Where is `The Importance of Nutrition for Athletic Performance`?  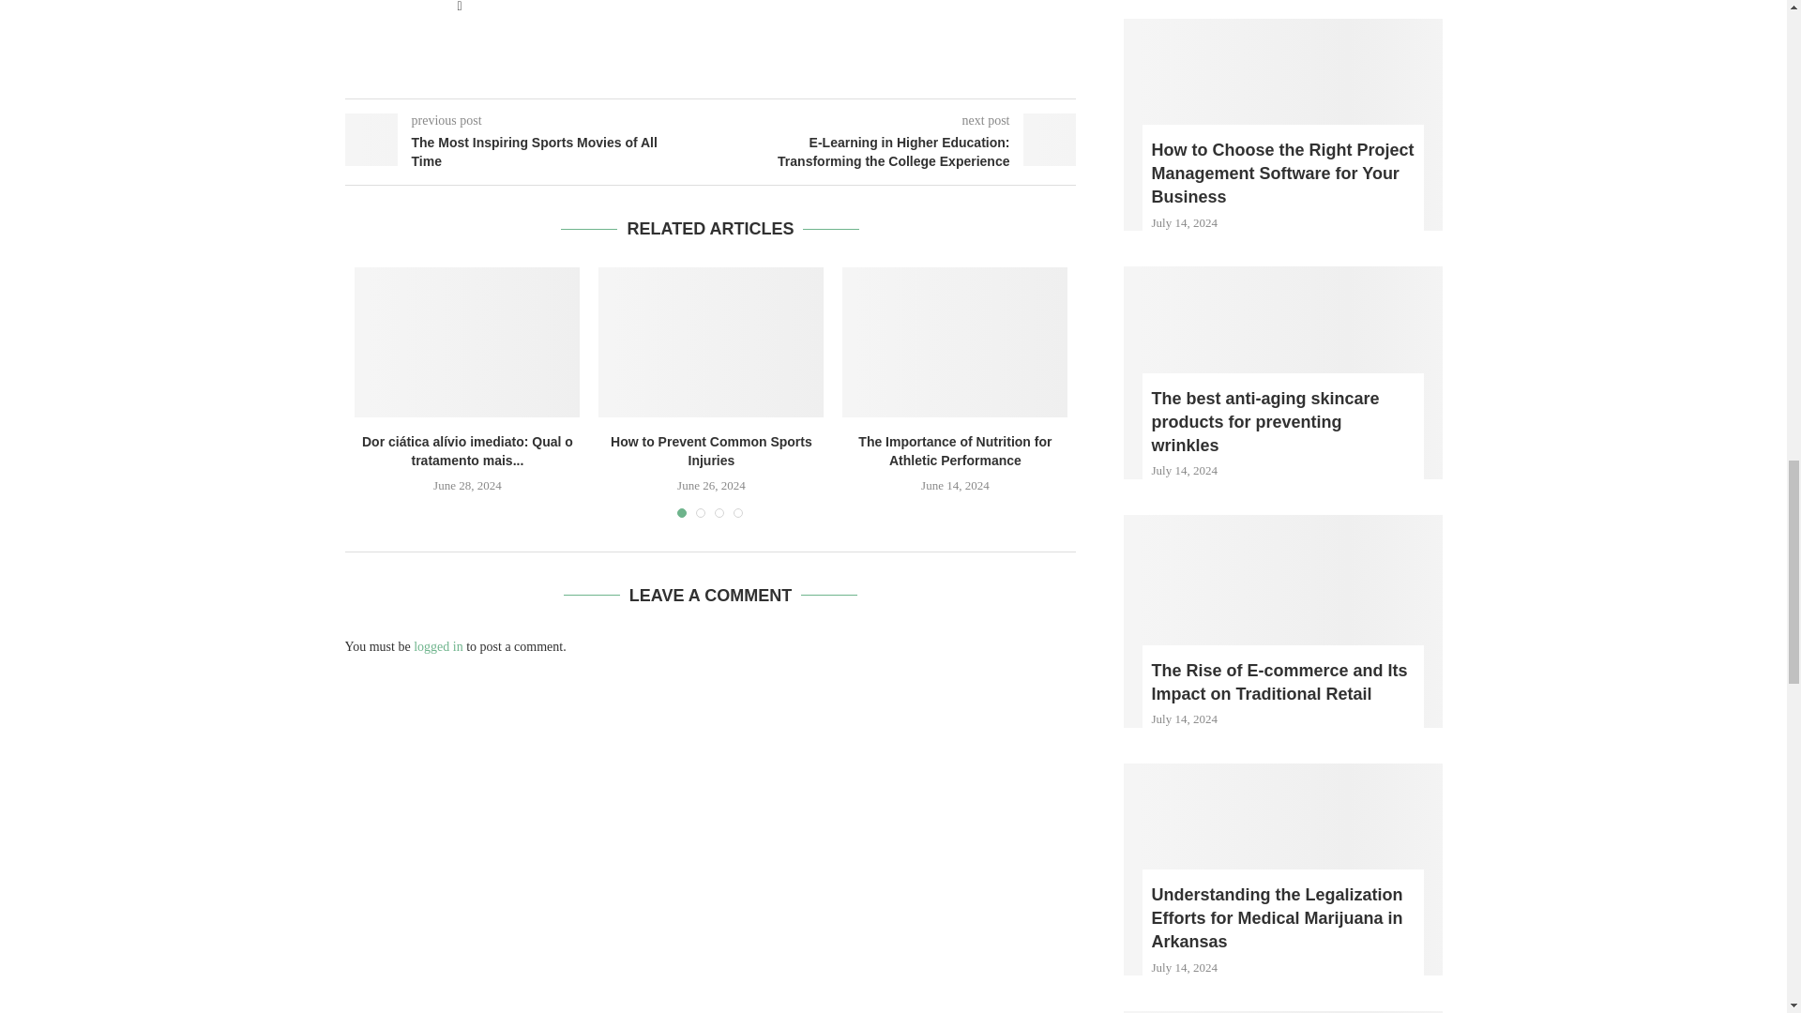 The Importance of Nutrition for Athletic Performance is located at coordinates (955, 341).